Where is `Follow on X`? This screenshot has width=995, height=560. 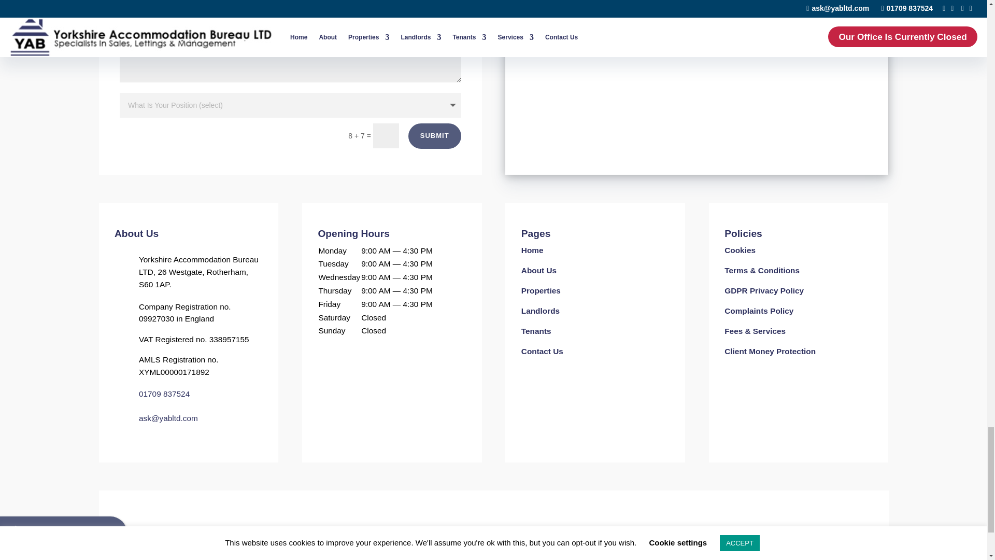
Follow on X is located at coordinates (515, 536).